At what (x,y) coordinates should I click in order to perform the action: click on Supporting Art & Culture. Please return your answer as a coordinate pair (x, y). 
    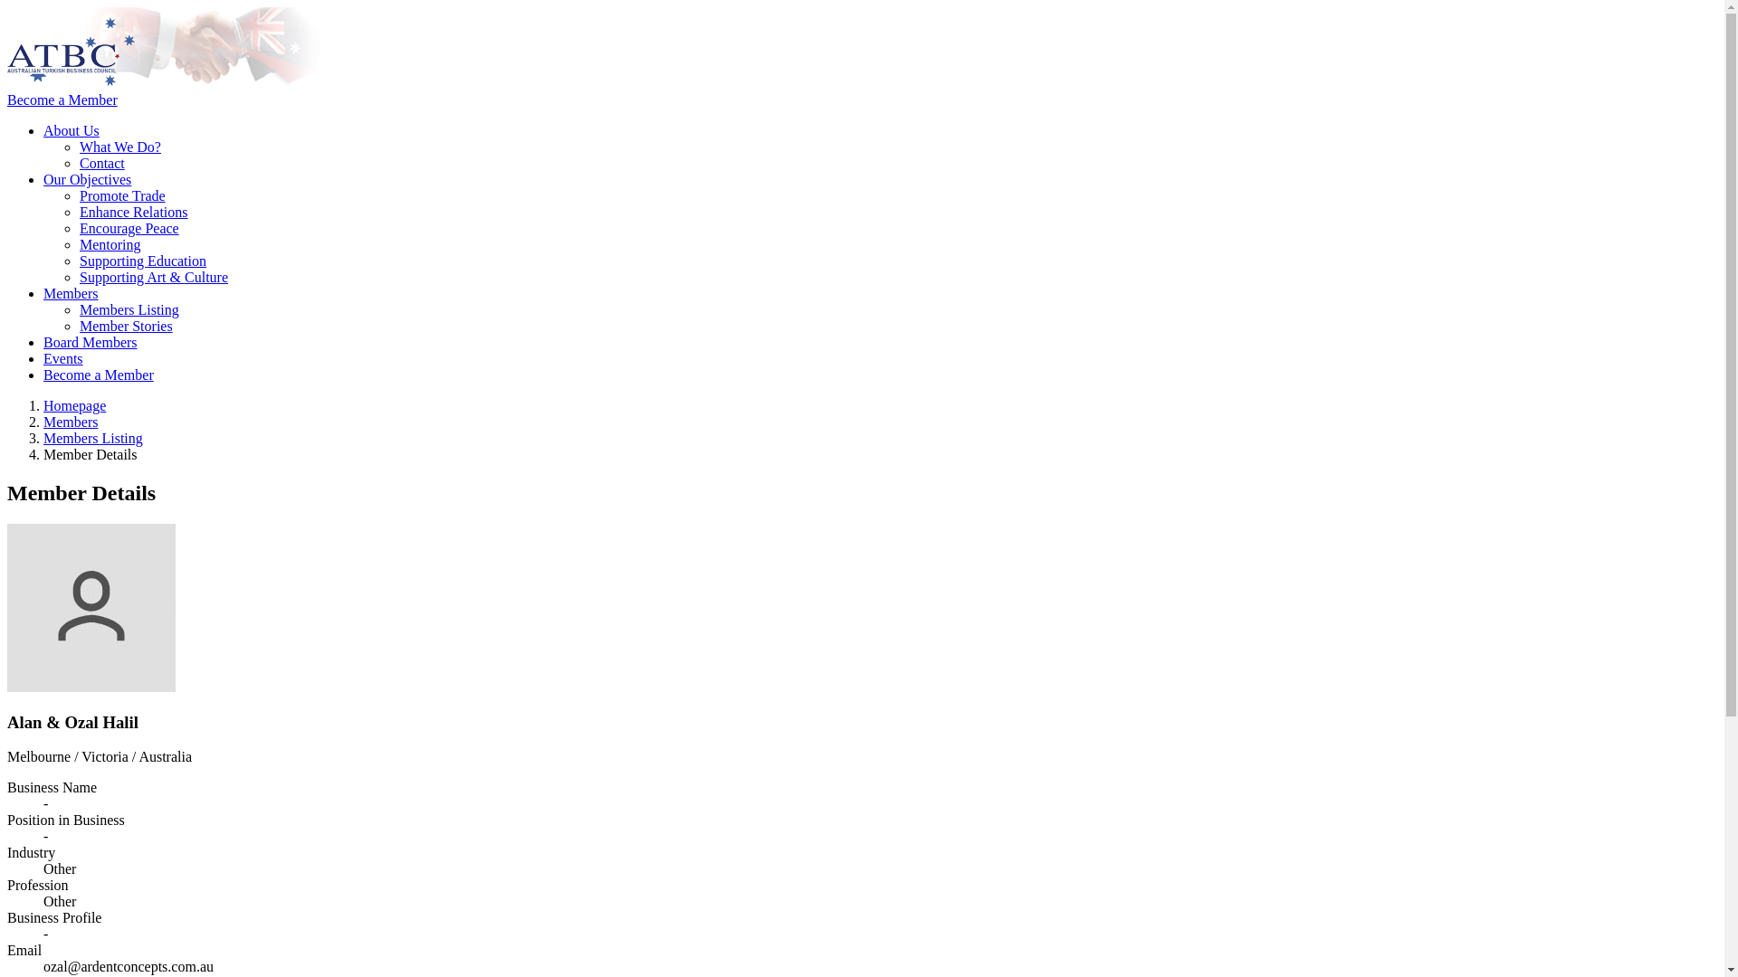
    Looking at the image, I should click on (154, 277).